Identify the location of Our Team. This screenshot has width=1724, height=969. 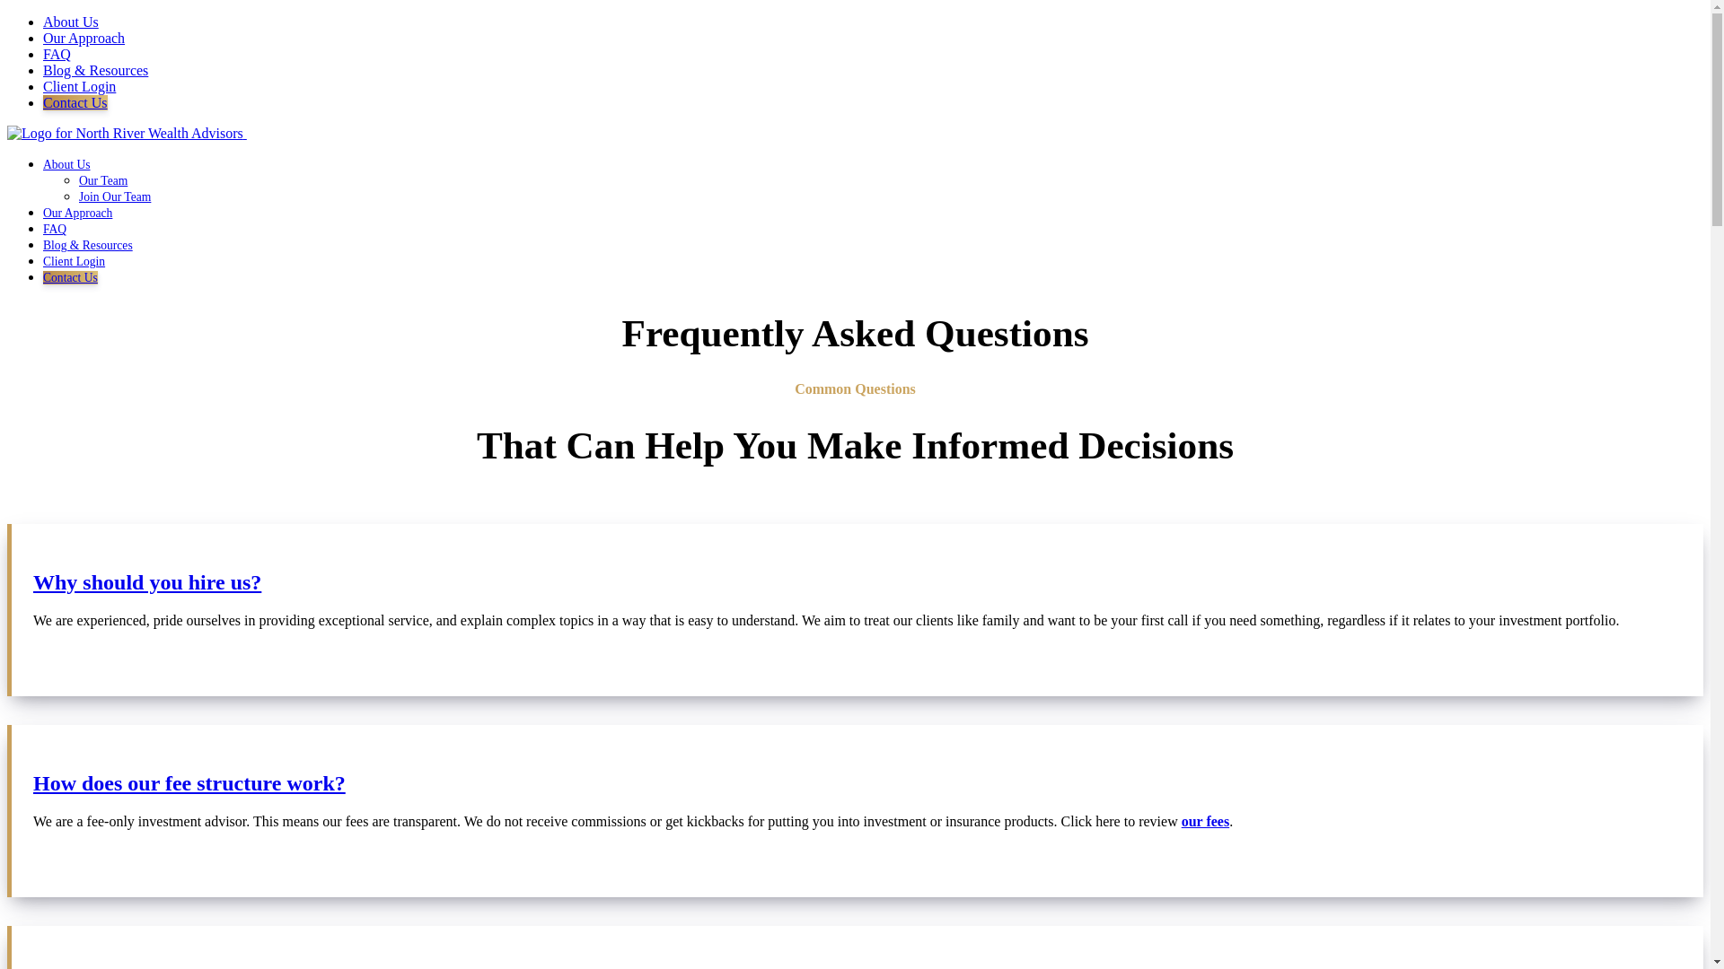
(103, 181).